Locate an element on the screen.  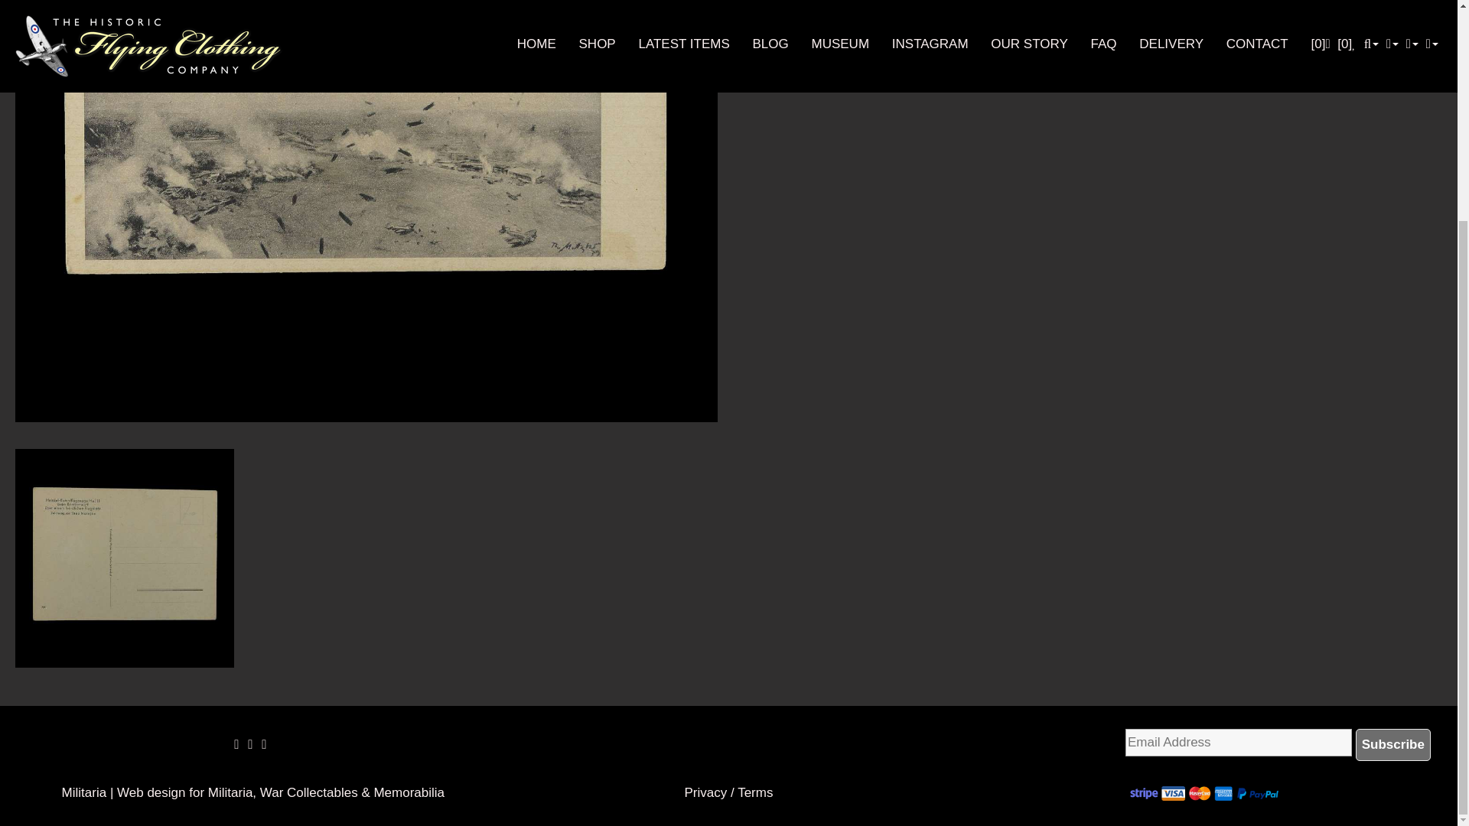
Subscribe is located at coordinates (1393, 744).